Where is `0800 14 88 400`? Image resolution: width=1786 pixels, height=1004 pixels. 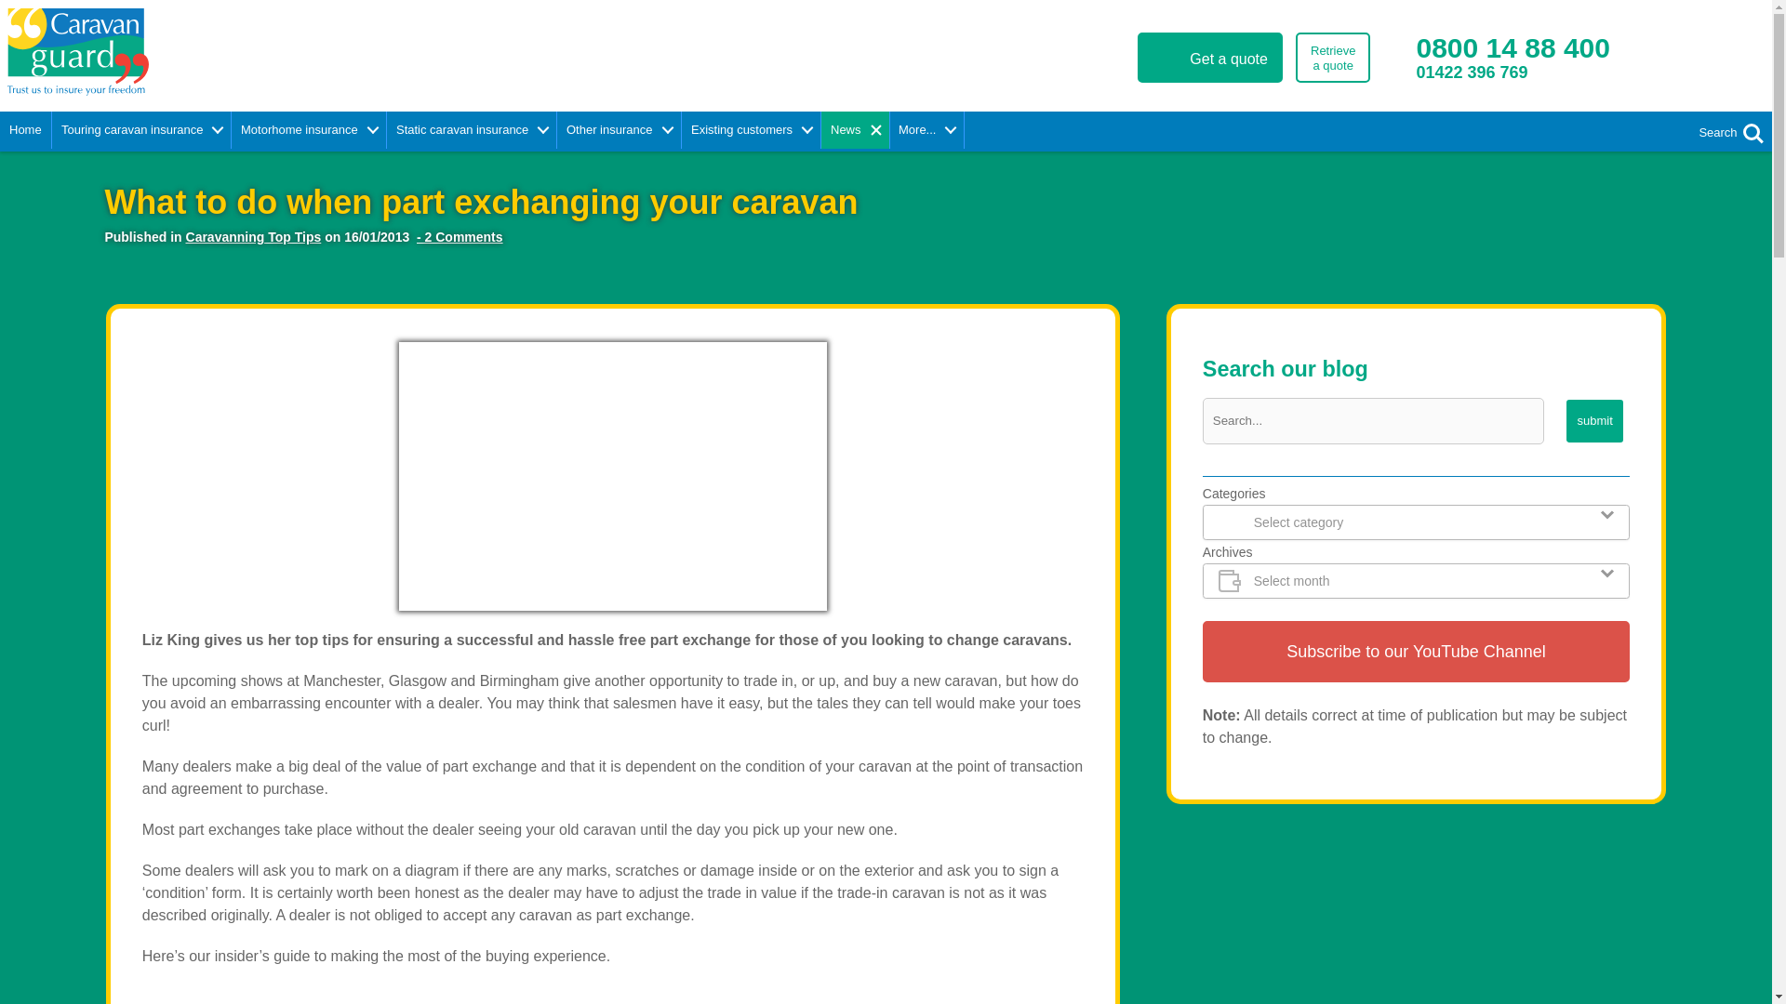
0800 14 88 400 is located at coordinates (612, 476).